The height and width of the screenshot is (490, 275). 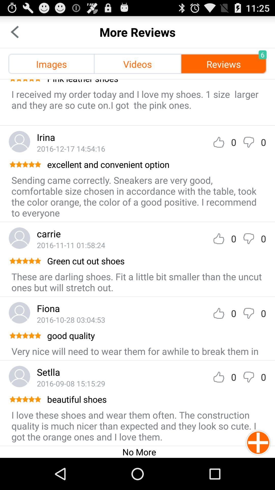 I want to click on dislikes the review, so click(x=249, y=313).